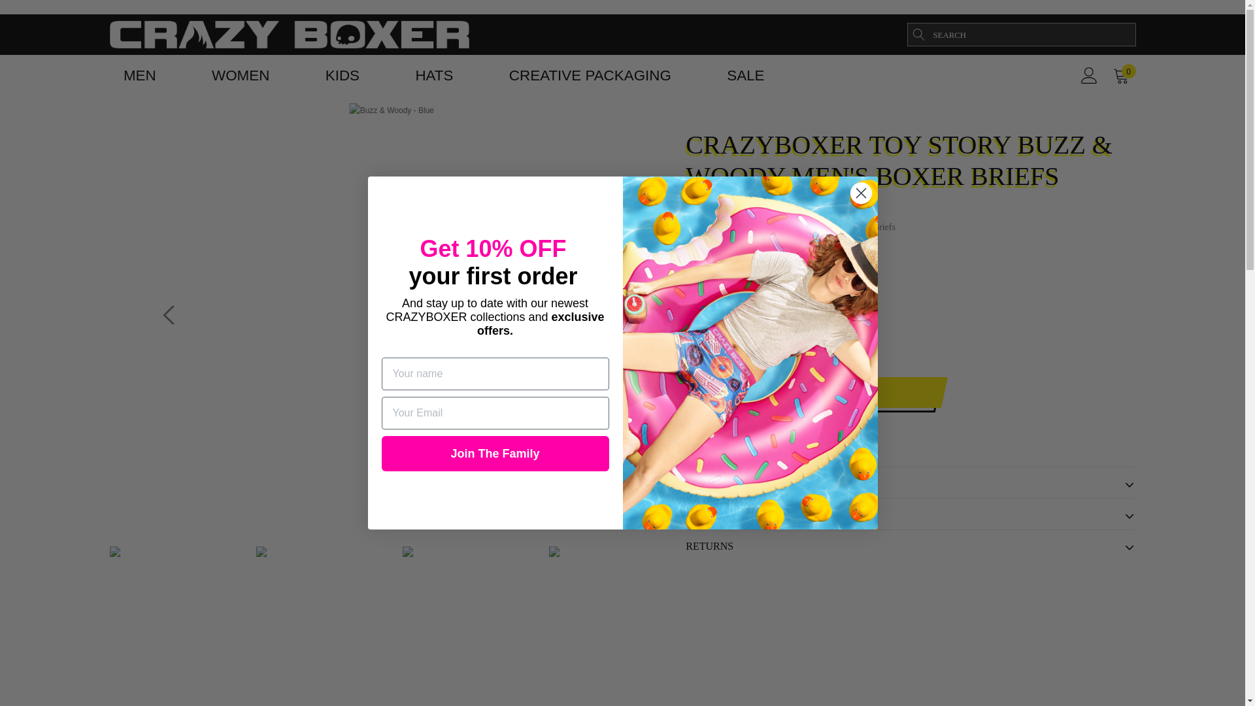  I want to click on MEN, so click(139, 75).